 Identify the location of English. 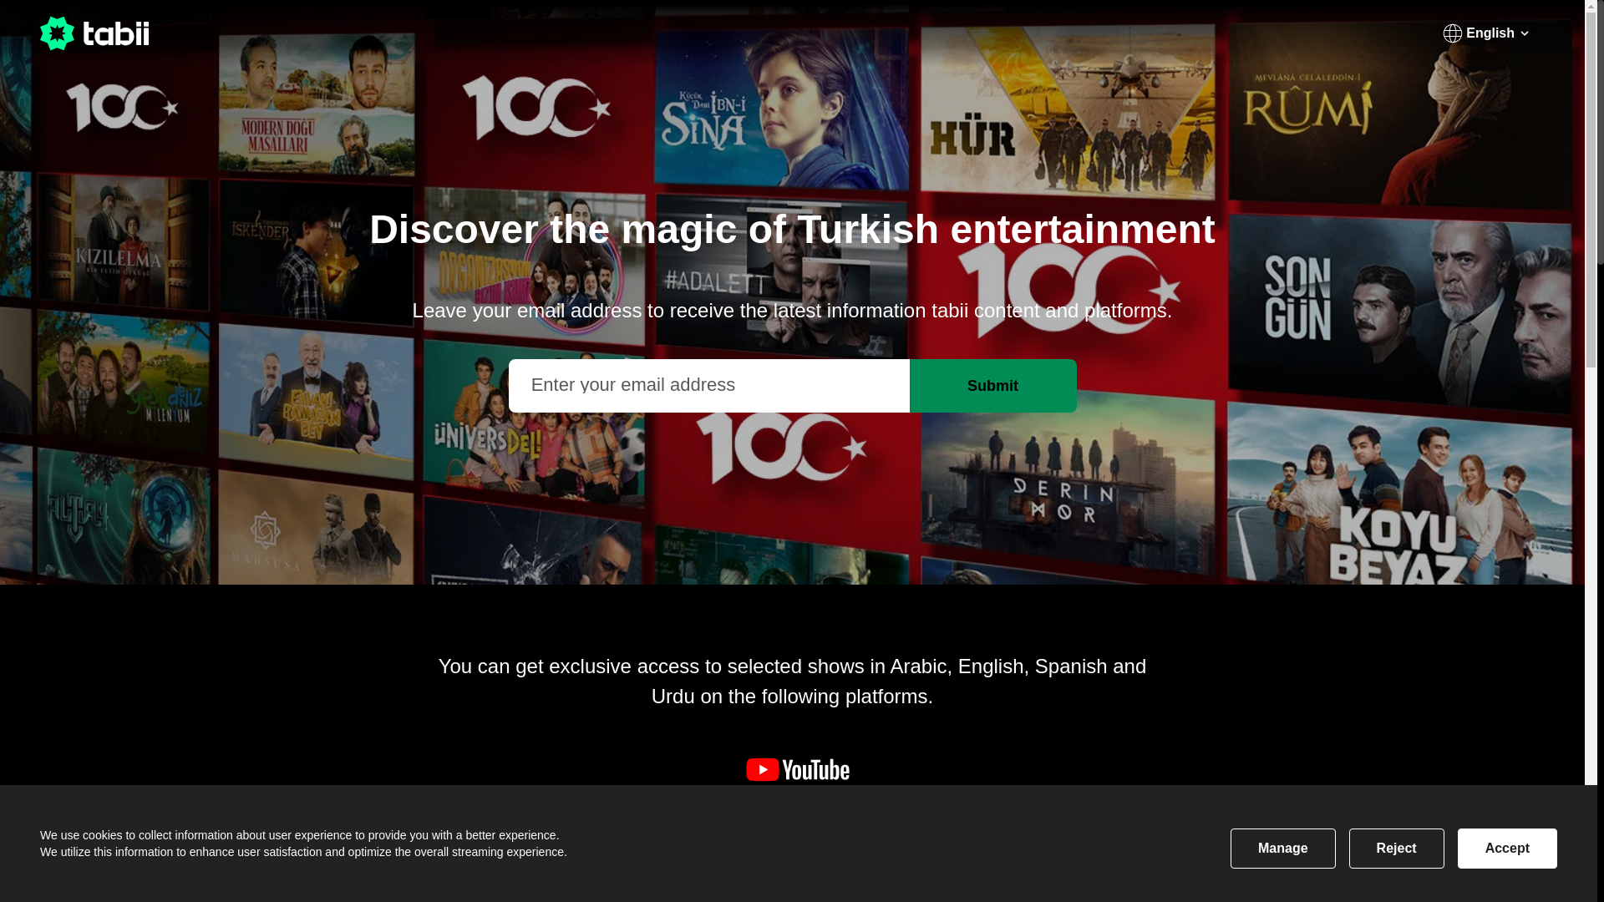
(1486, 33).